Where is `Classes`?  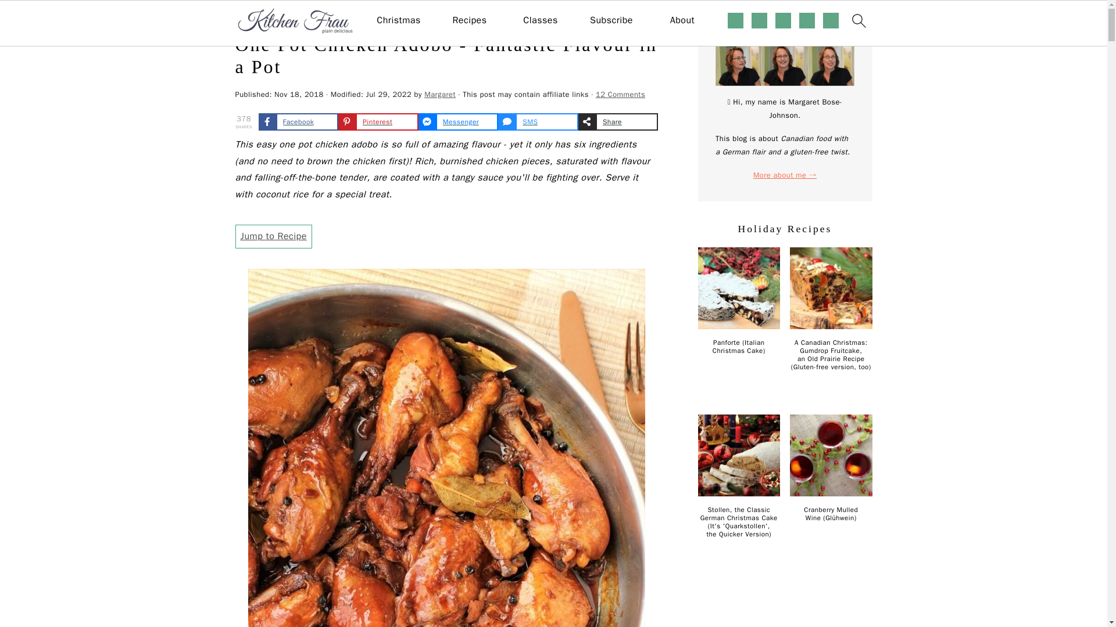
Classes is located at coordinates (540, 20).